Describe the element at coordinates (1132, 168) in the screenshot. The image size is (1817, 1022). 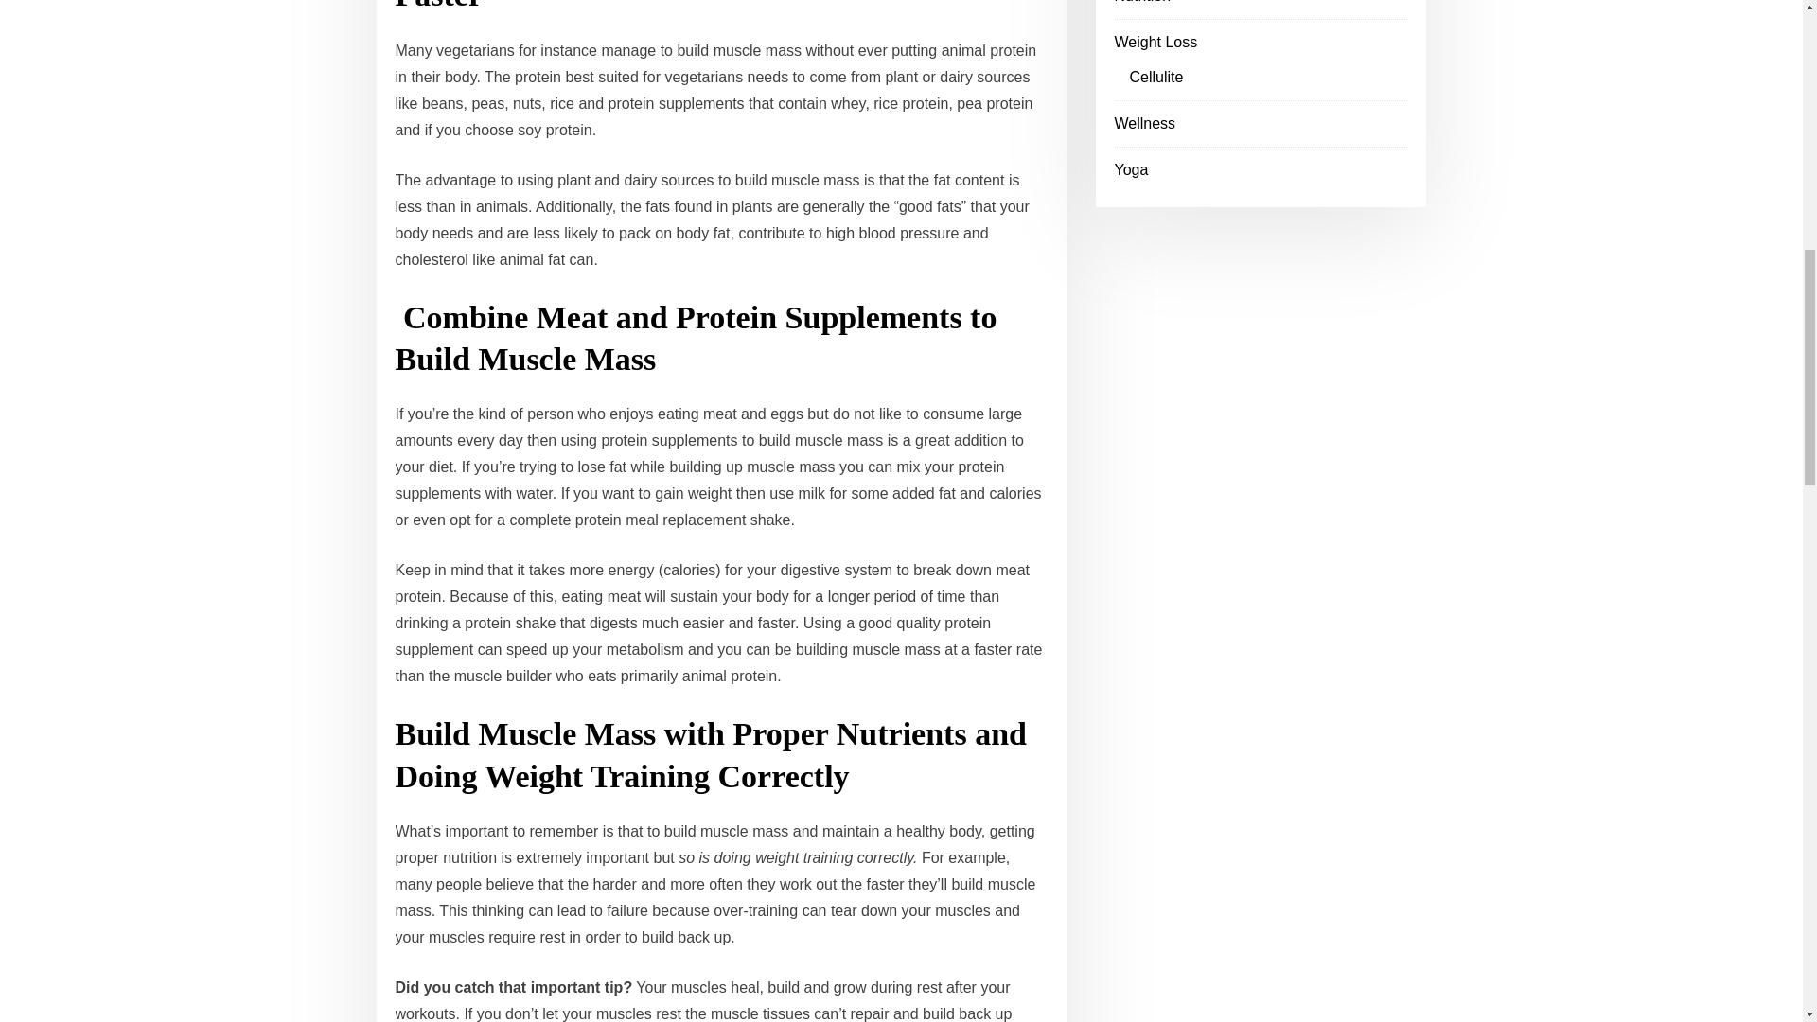
I see `Yoga` at that location.